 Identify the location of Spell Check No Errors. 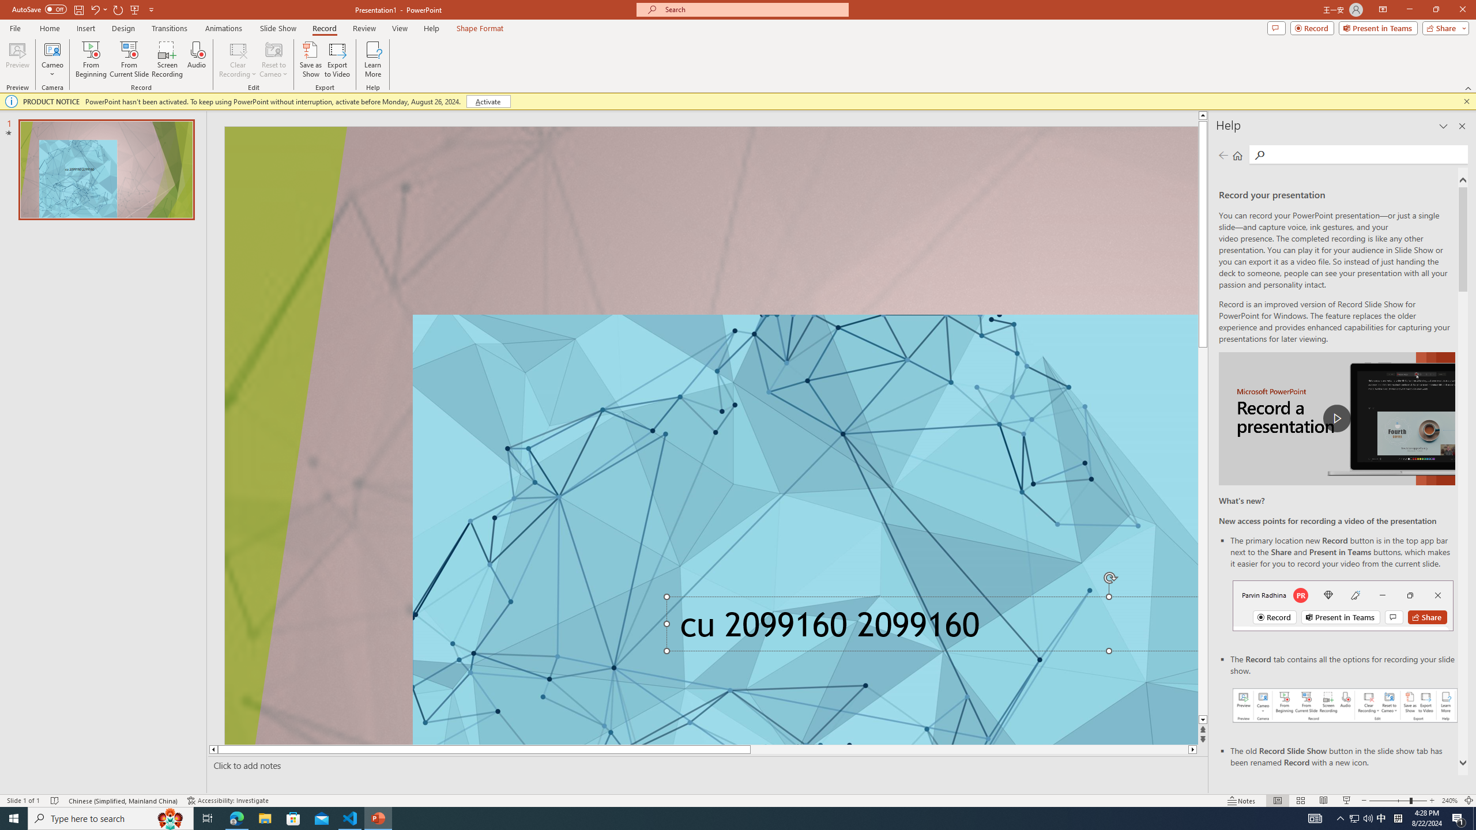
(55, 801).